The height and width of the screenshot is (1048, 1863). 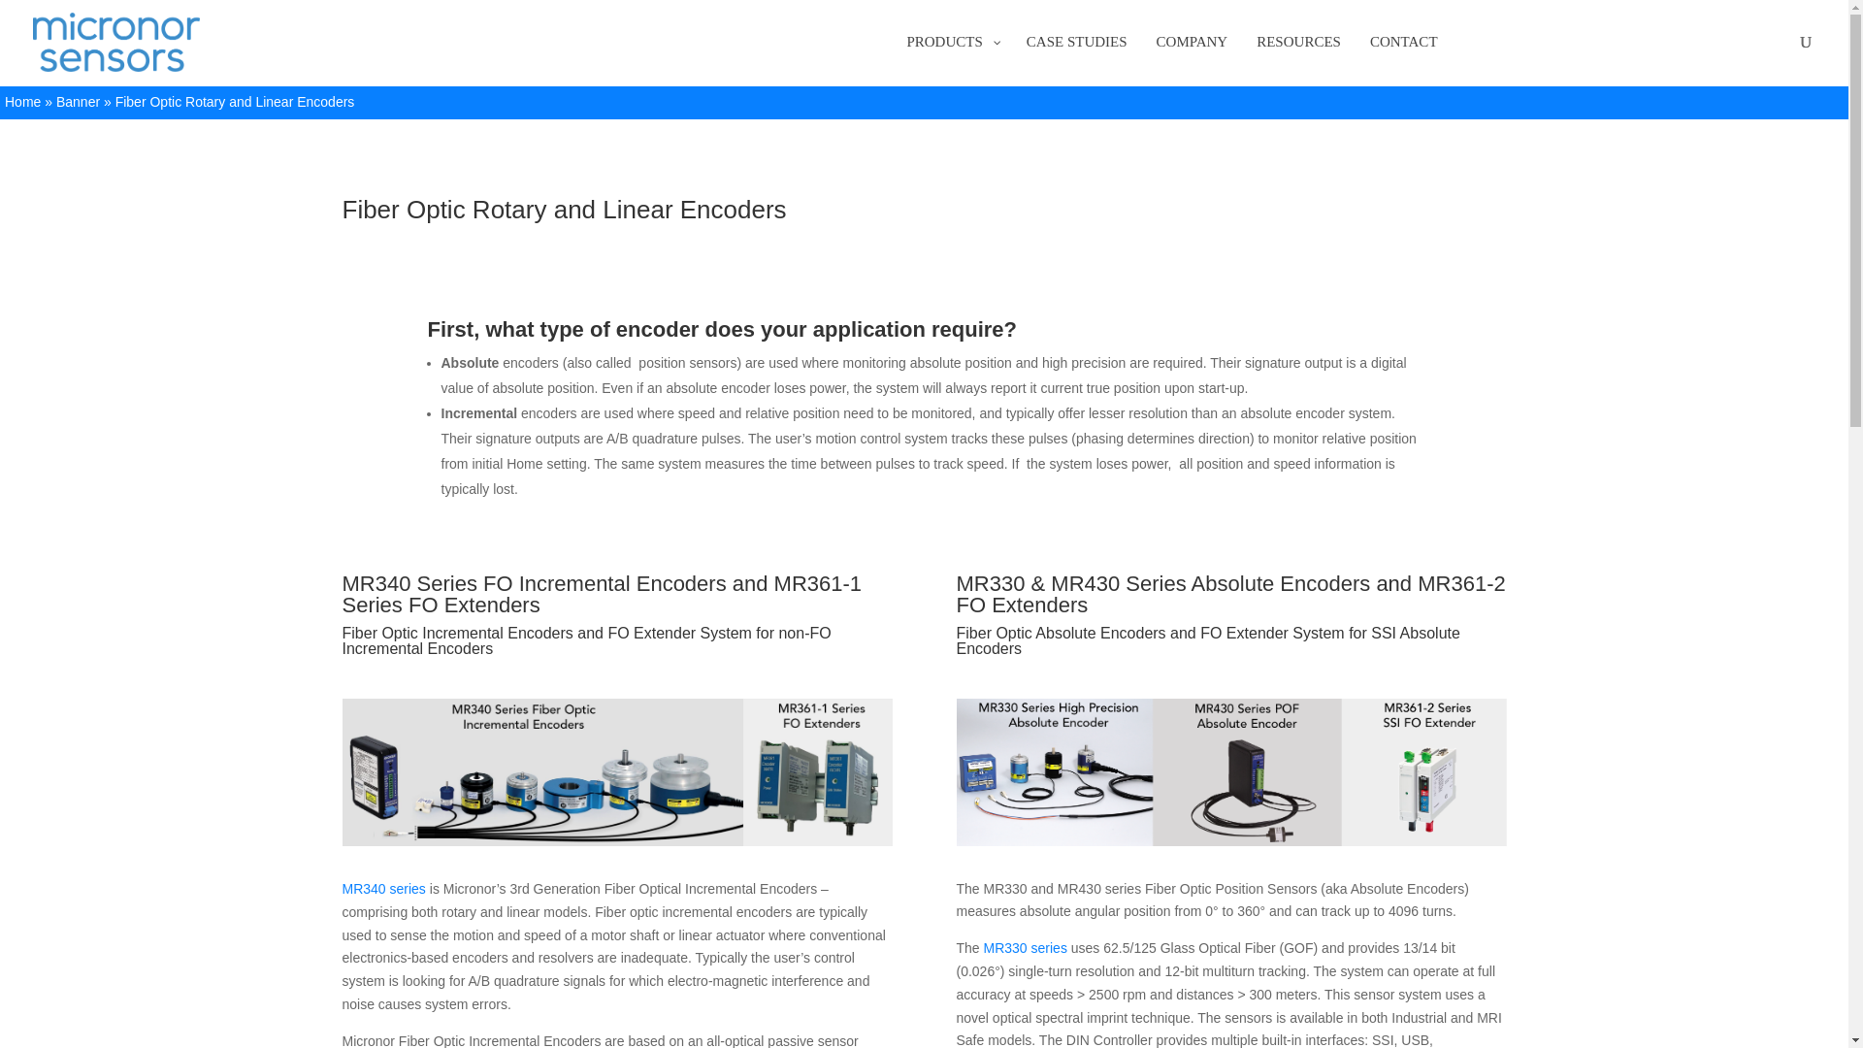 I want to click on PRODUCTS, so click(x=951, y=58).